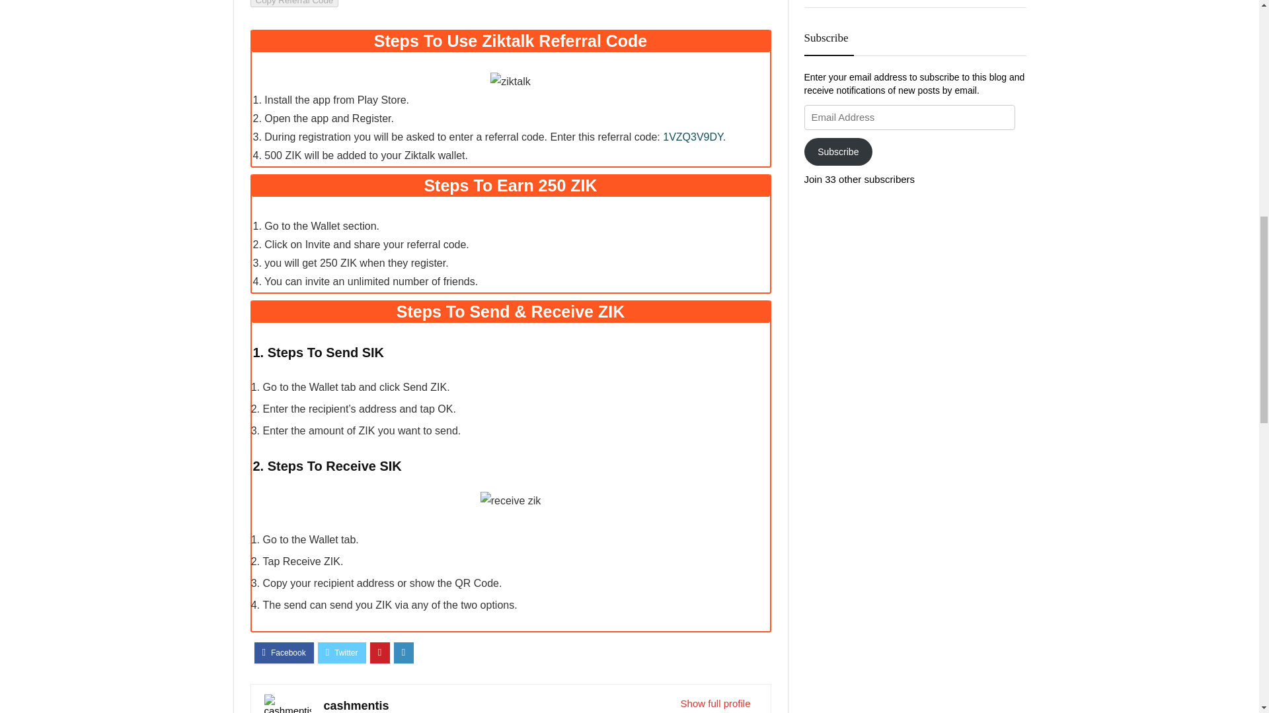 The width and height of the screenshot is (1269, 713). I want to click on Show full profile, so click(715, 703).